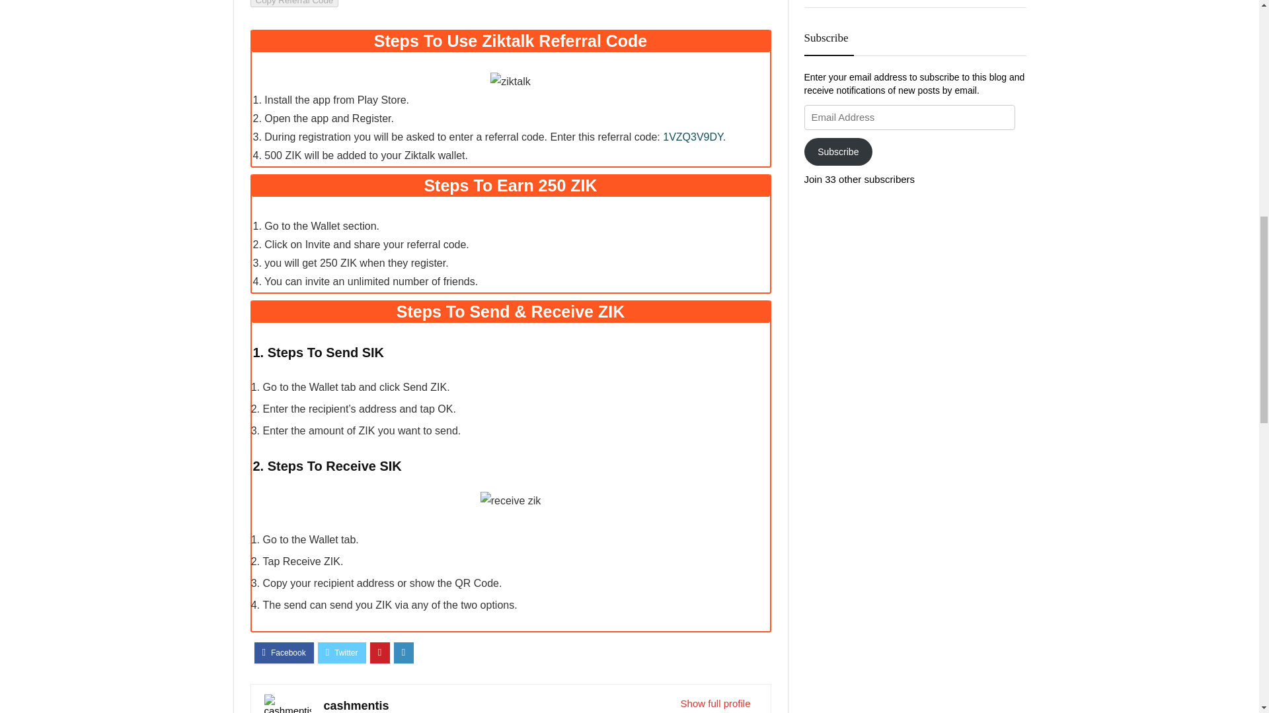 The width and height of the screenshot is (1269, 713). I want to click on Show full profile, so click(715, 703).